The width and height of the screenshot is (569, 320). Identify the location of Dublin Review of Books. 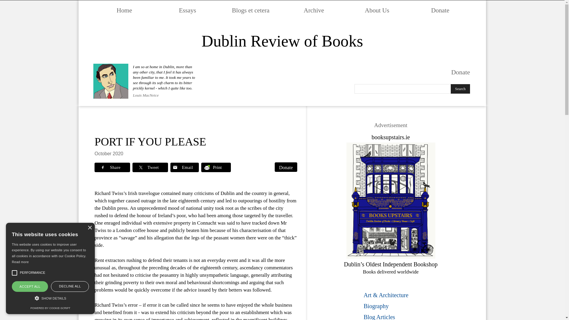
(282, 41).